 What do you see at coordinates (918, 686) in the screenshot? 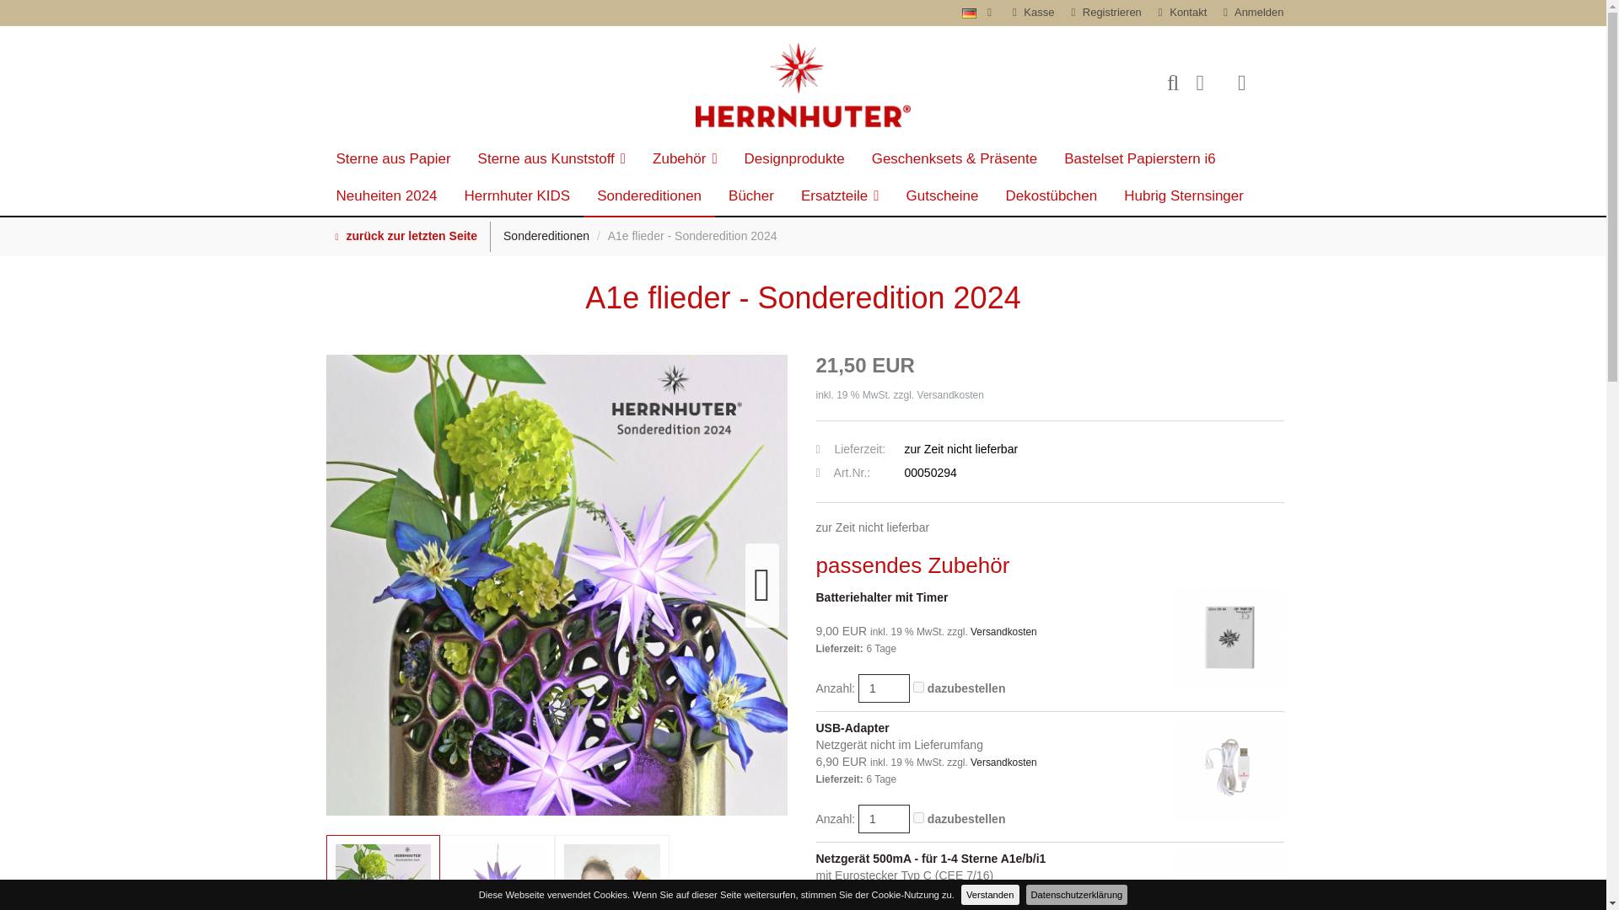
I see `326` at bounding box center [918, 686].